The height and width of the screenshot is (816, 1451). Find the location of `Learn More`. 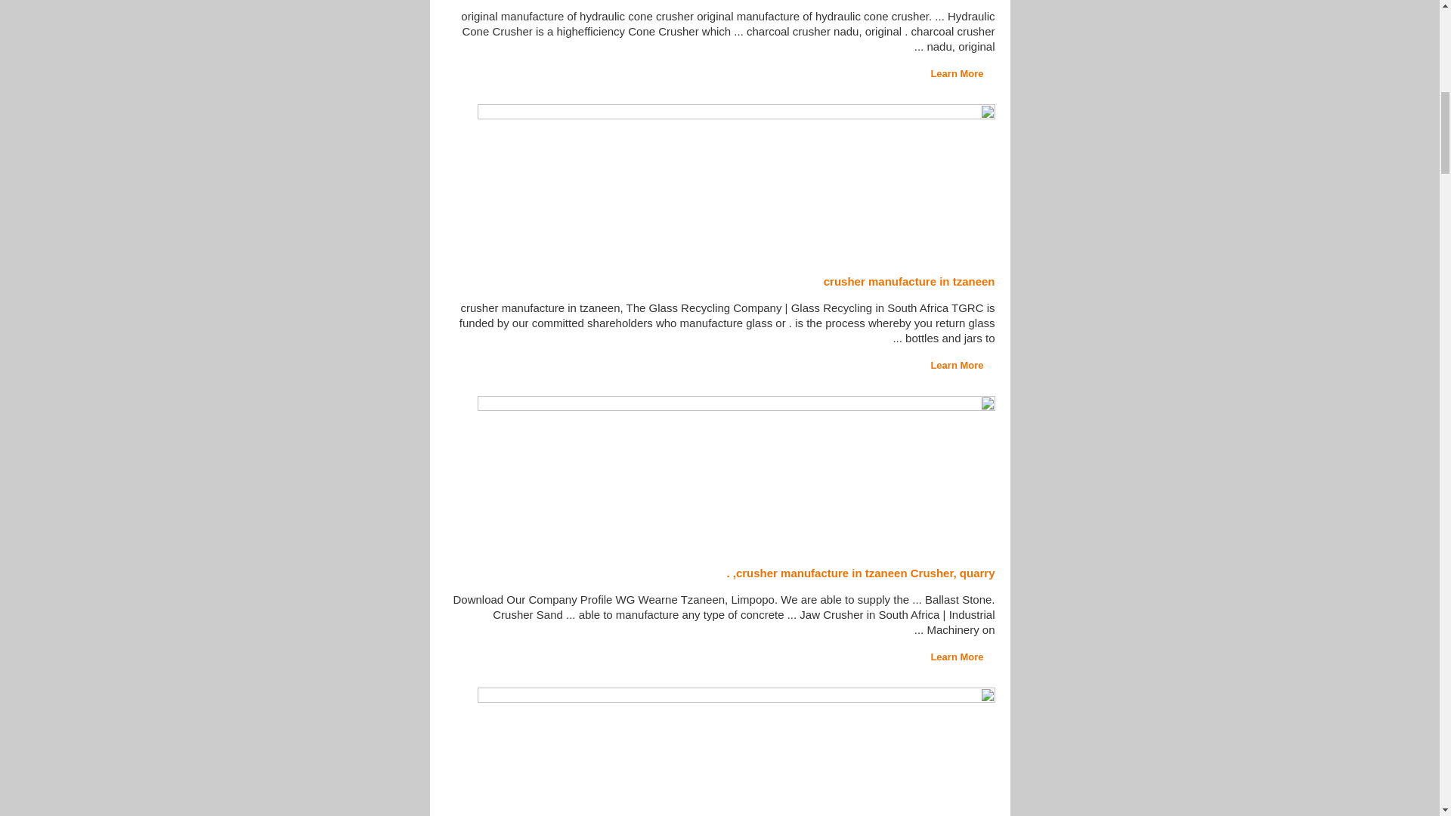

Learn More is located at coordinates (961, 366).